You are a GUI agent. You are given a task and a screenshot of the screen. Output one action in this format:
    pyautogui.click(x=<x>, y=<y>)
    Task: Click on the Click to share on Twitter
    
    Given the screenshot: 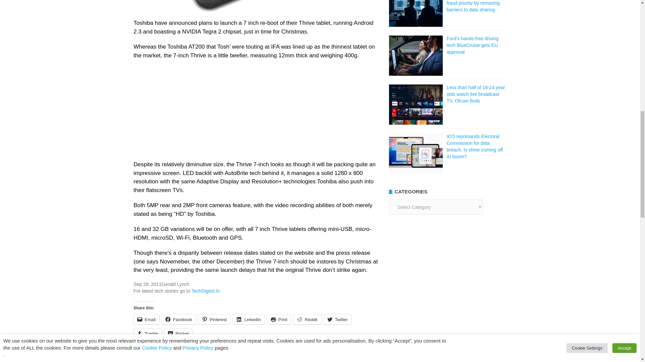 What is the action you would take?
    pyautogui.click(x=337, y=319)
    